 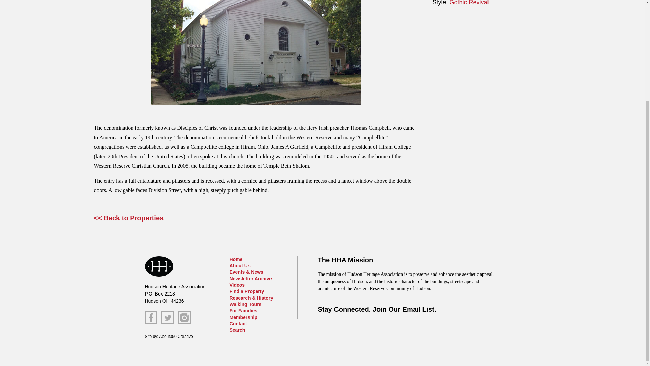 What do you see at coordinates (151, 318) in the screenshot?
I see `Facebook` at bounding box center [151, 318].